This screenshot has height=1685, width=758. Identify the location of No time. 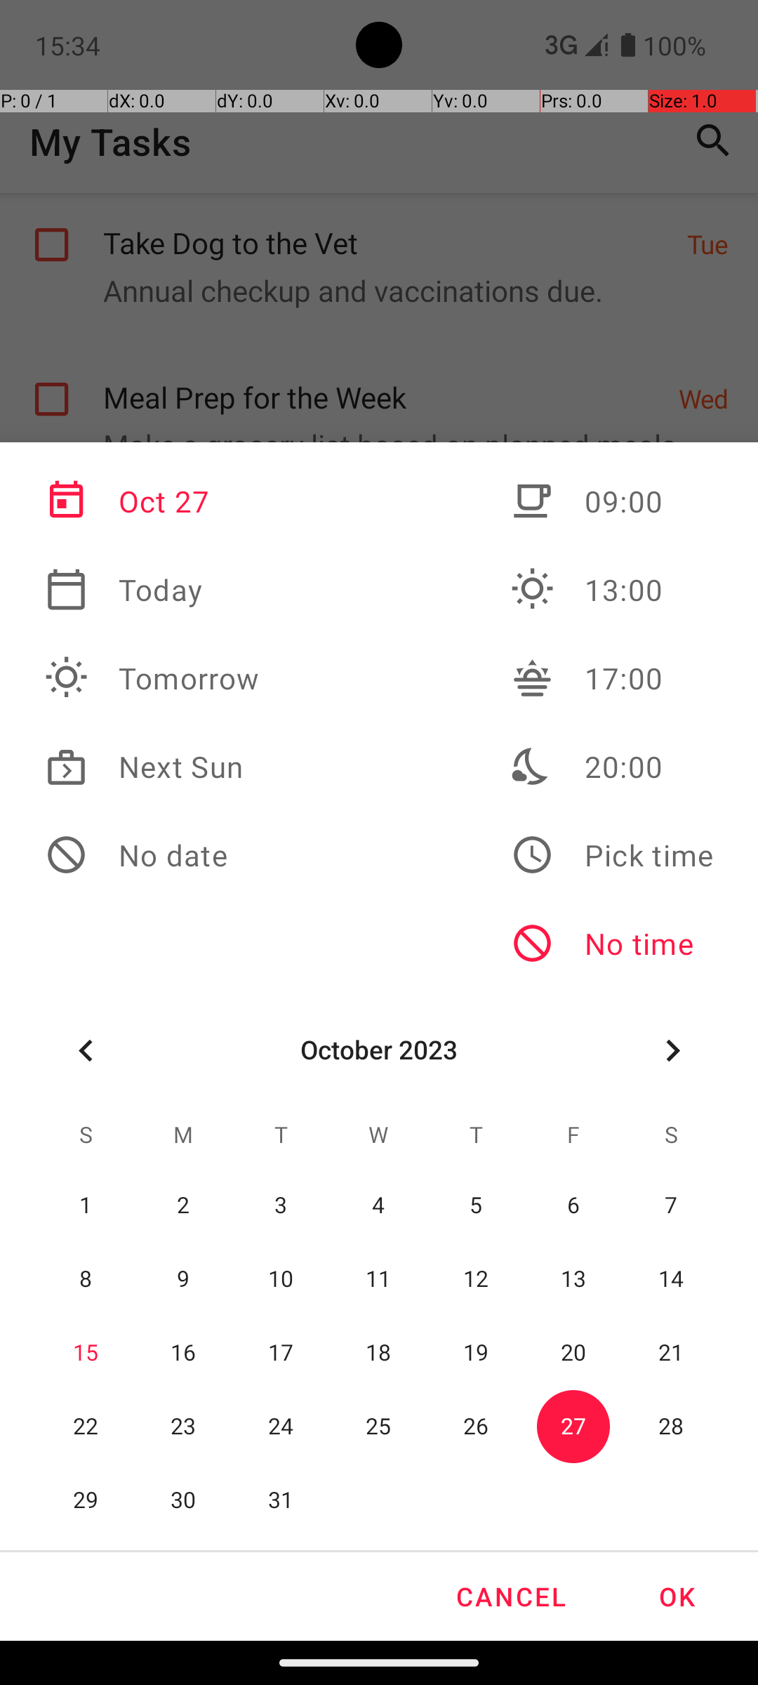
(612, 944).